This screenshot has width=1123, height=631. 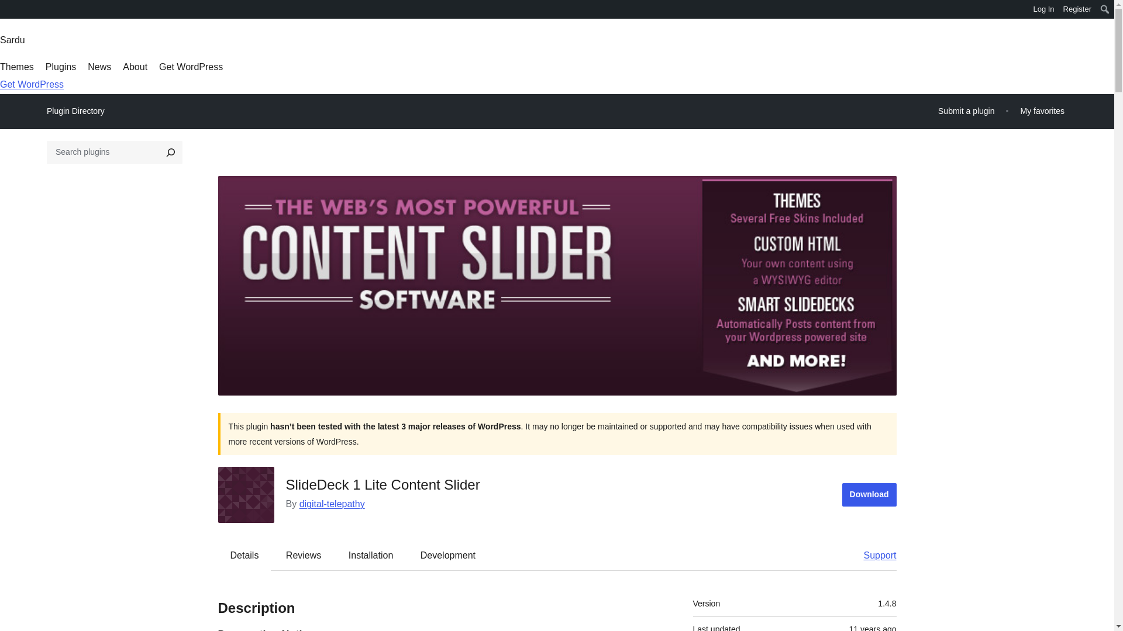 I want to click on Search, so click(x=13, y=11).